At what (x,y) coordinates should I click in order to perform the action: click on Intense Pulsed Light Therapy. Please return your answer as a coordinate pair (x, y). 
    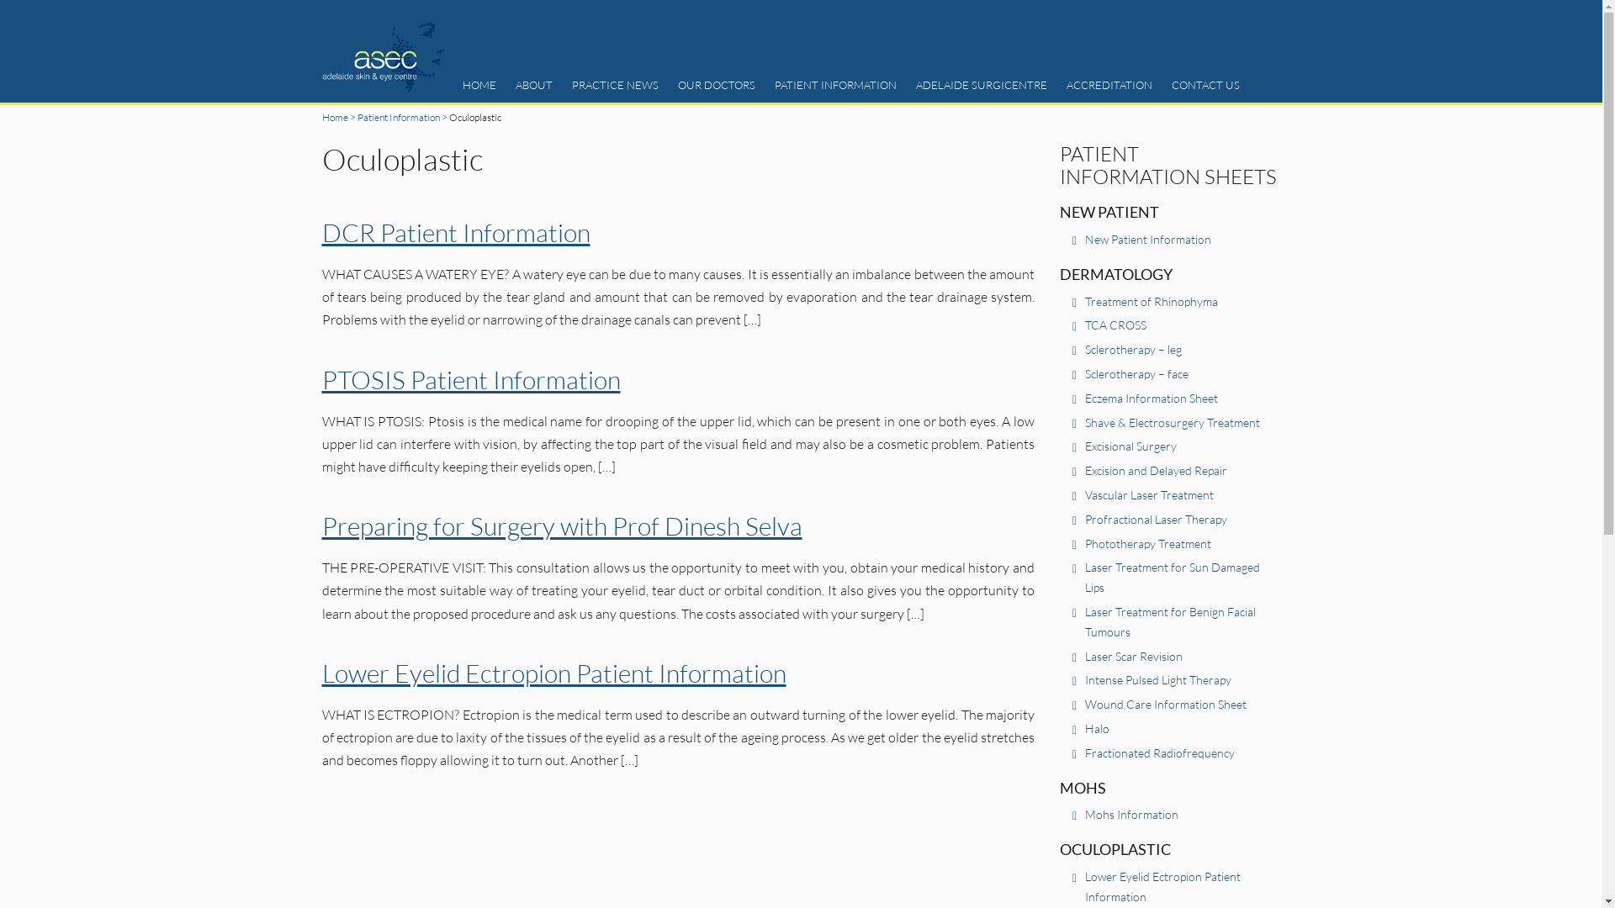
    Looking at the image, I should click on (1158, 679).